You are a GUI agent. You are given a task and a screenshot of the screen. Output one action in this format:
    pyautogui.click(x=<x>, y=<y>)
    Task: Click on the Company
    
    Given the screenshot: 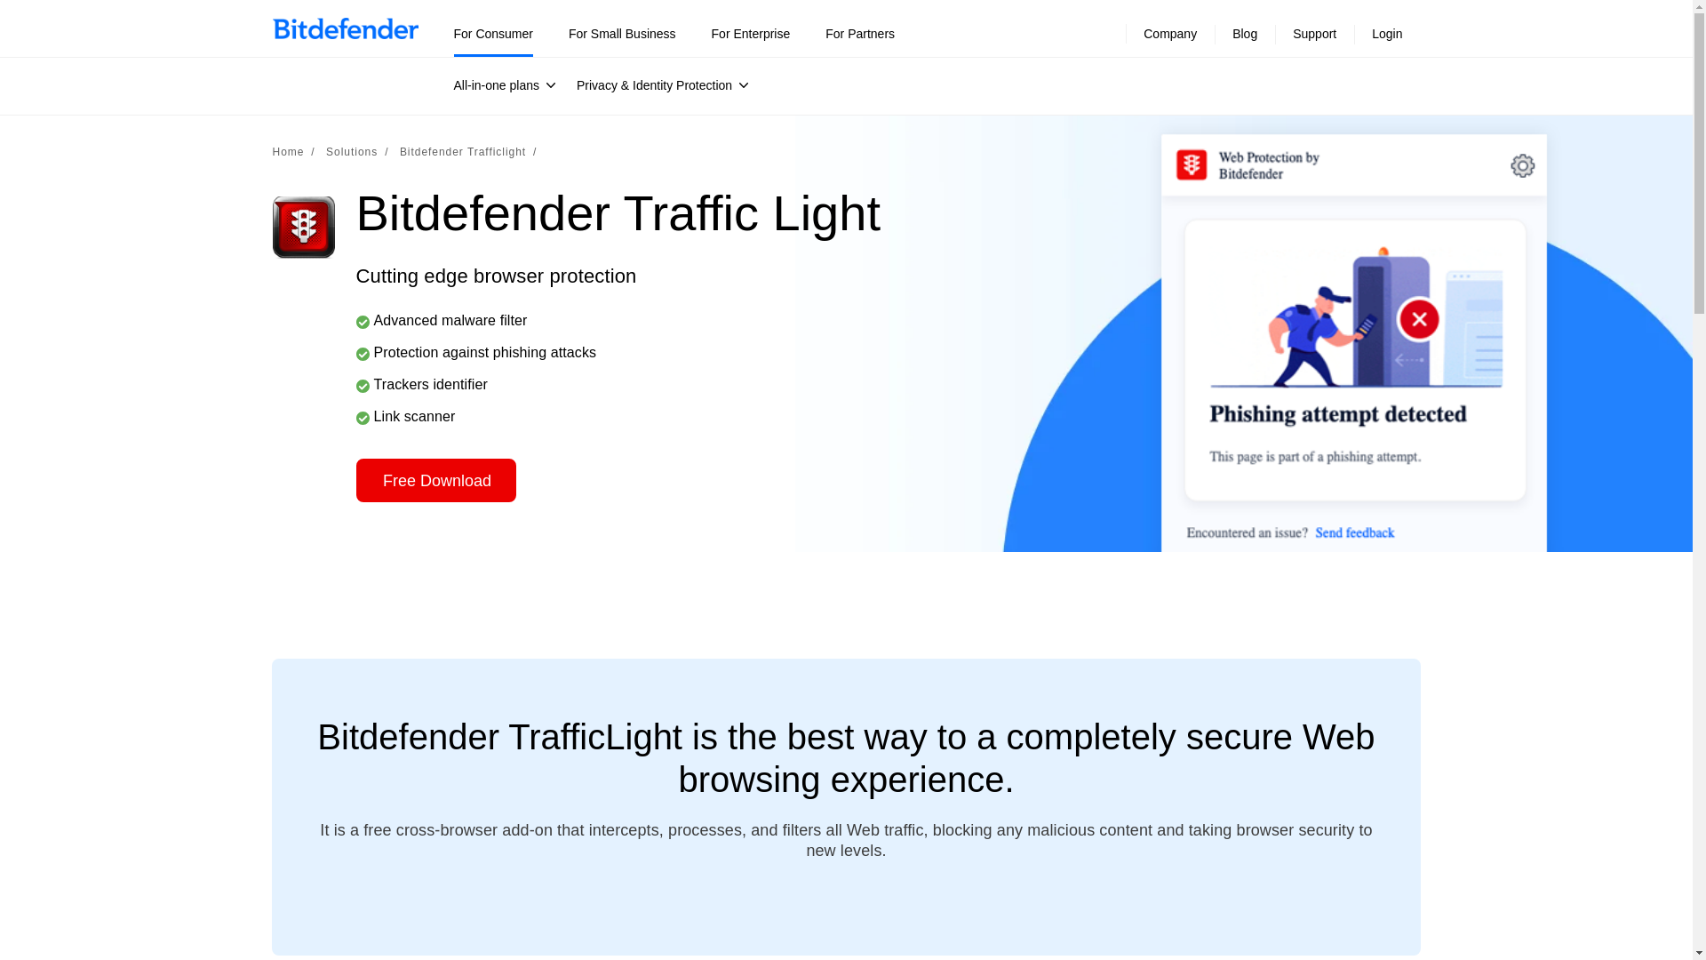 What is the action you would take?
    pyautogui.click(x=1169, y=34)
    